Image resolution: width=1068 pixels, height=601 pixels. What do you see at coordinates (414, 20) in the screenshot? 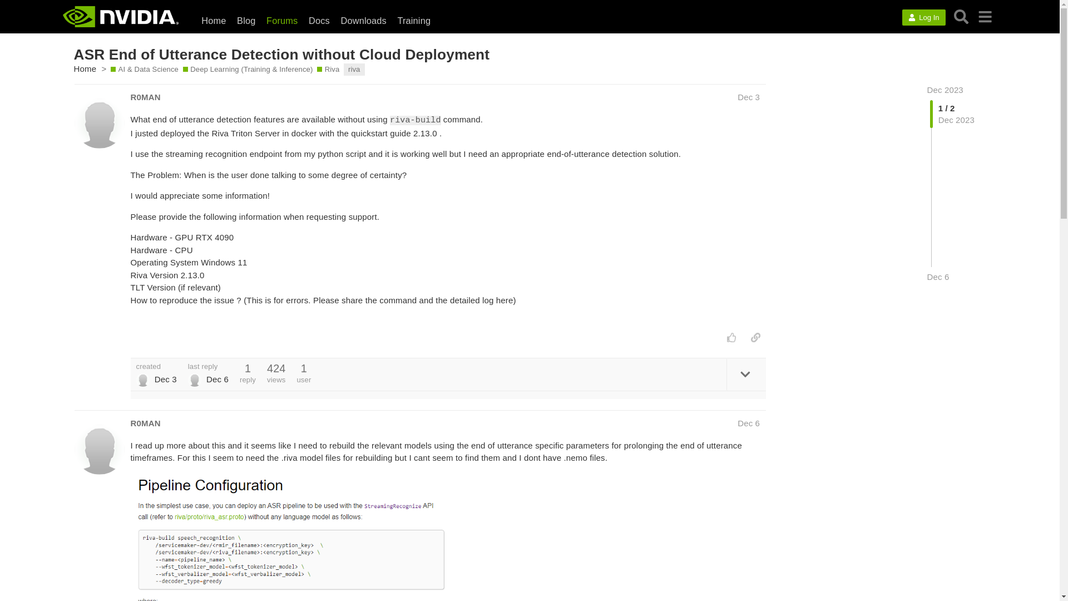
I see `Training` at bounding box center [414, 20].